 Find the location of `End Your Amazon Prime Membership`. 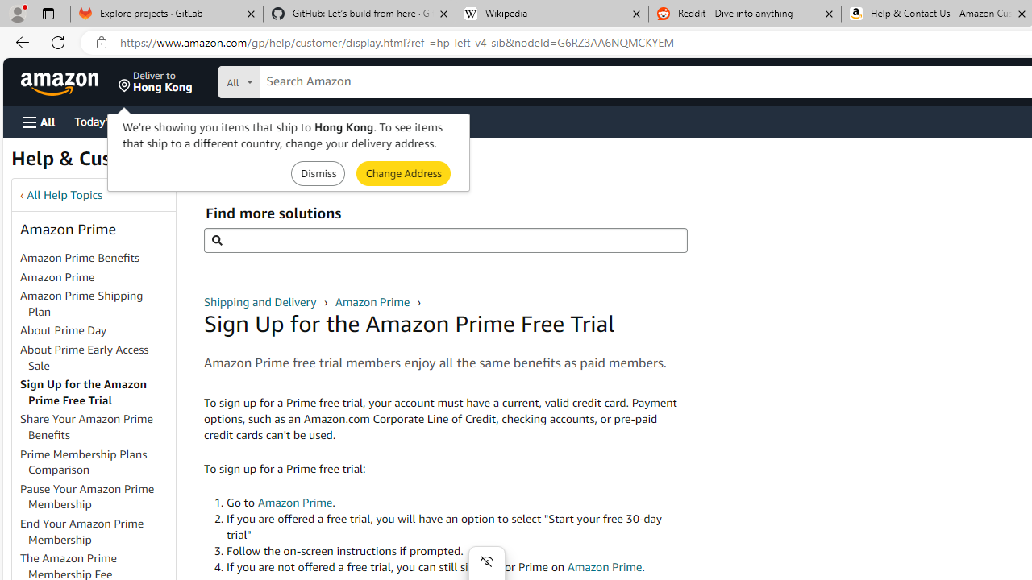

End Your Amazon Prime Membership is located at coordinates (82, 531).